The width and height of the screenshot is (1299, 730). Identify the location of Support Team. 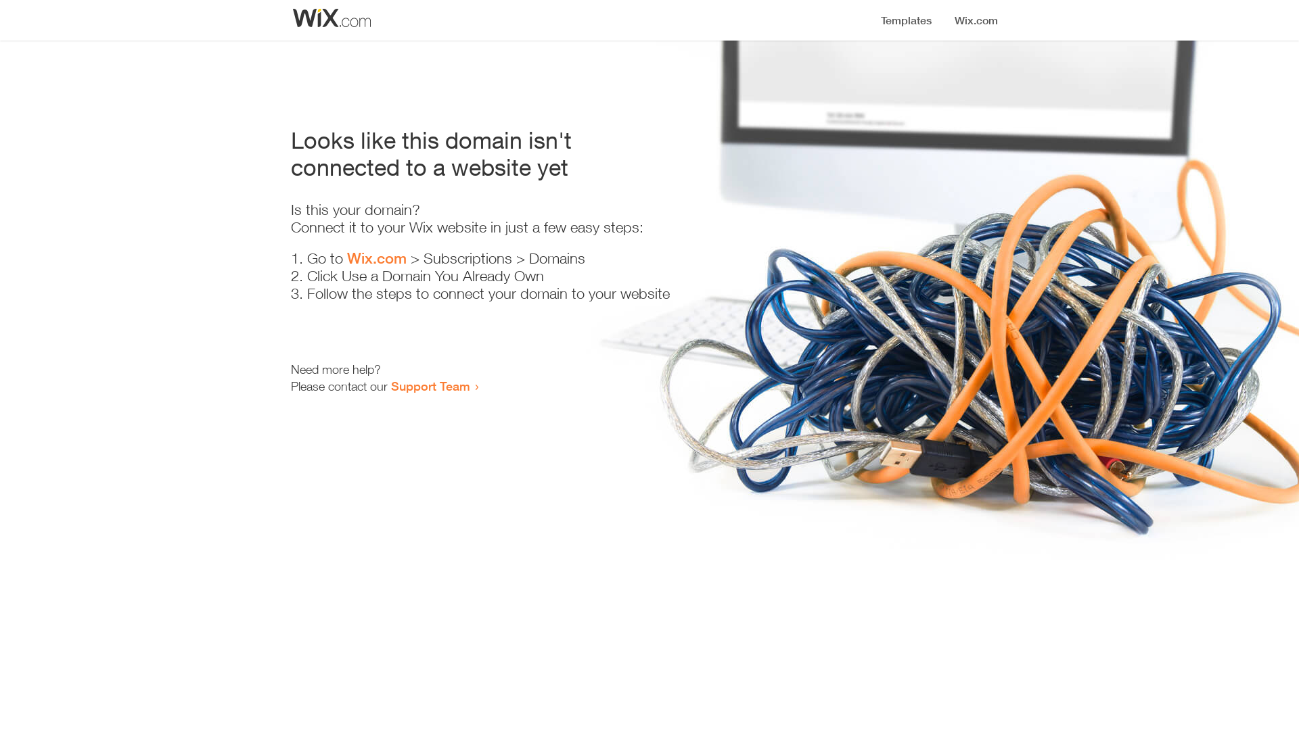
(430, 386).